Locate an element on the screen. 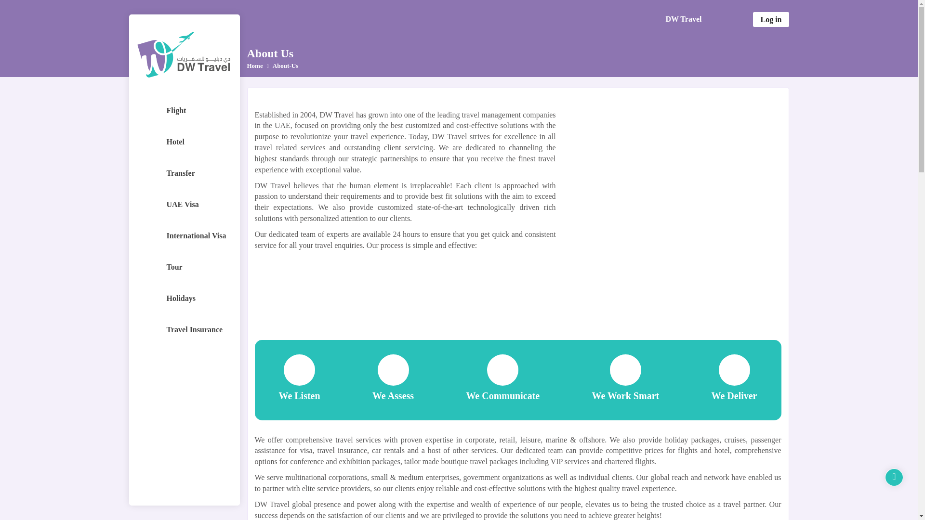  International Visa is located at coordinates (184, 236).